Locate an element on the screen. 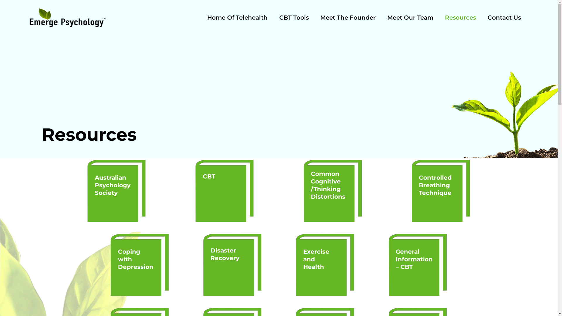 The width and height of the screenshot is (562, 316). Meet Our Team is located at coordinates (410, 19).